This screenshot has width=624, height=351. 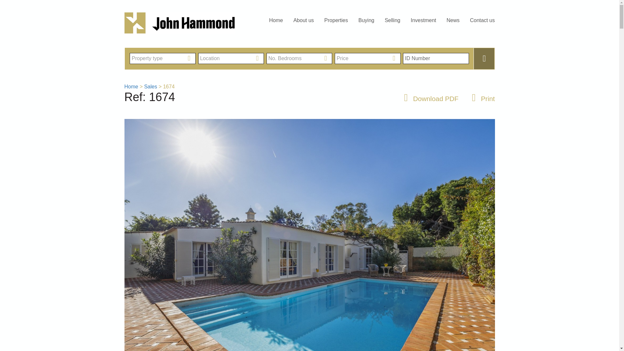 I want to click on About us, so click(x=304, y=20).